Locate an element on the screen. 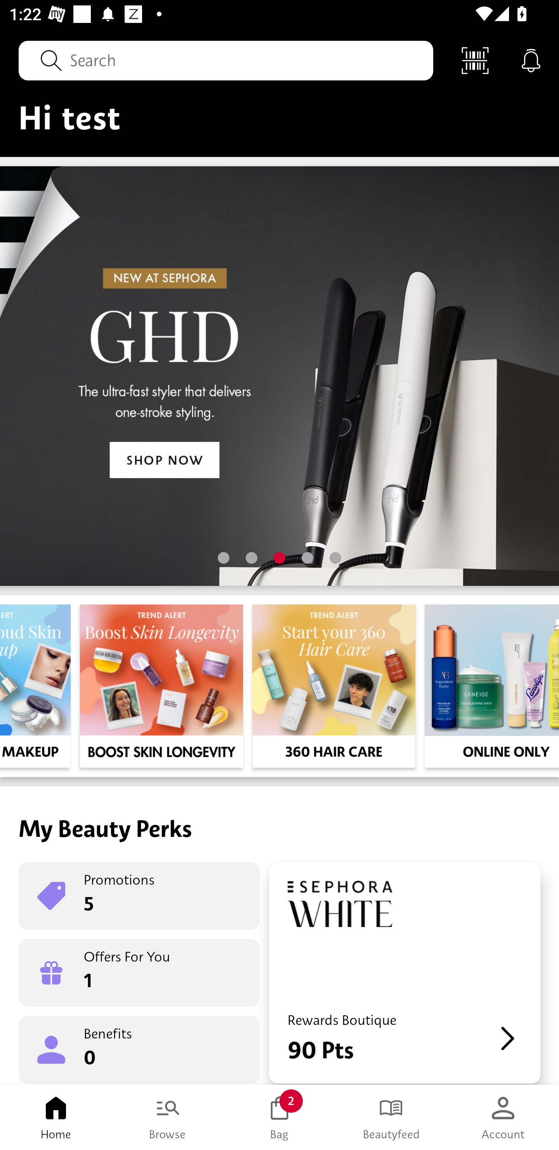 Image resolution: width=559 pixels, height=1150 pixels. Search is located at coordinates (226, 60).